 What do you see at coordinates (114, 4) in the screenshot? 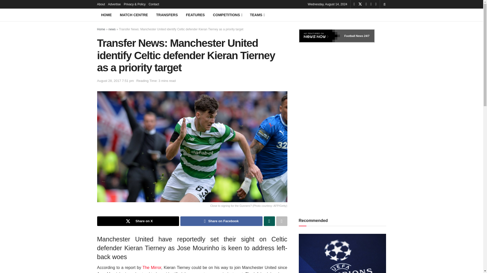
I see `Advertise` at bounding box center [114, 4].